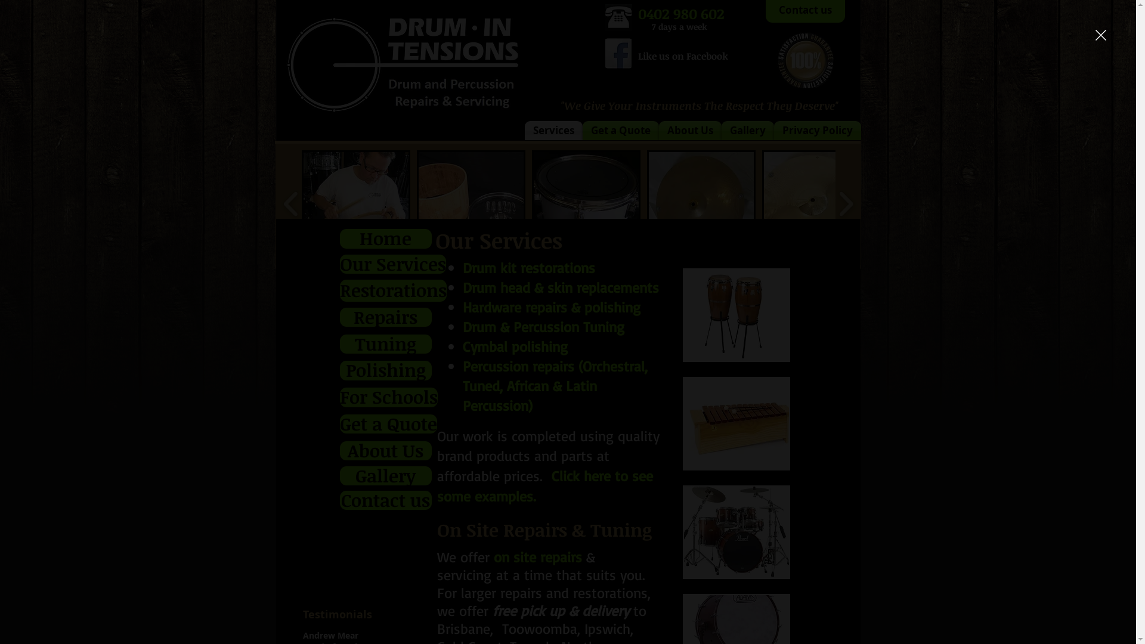 This screenshot has width=1145, height=644. What do you see at coordinates (406, 63) in the screenshot?
I see `drumintensions.com.au+logo.jpg` at bounding box center [406, 63].